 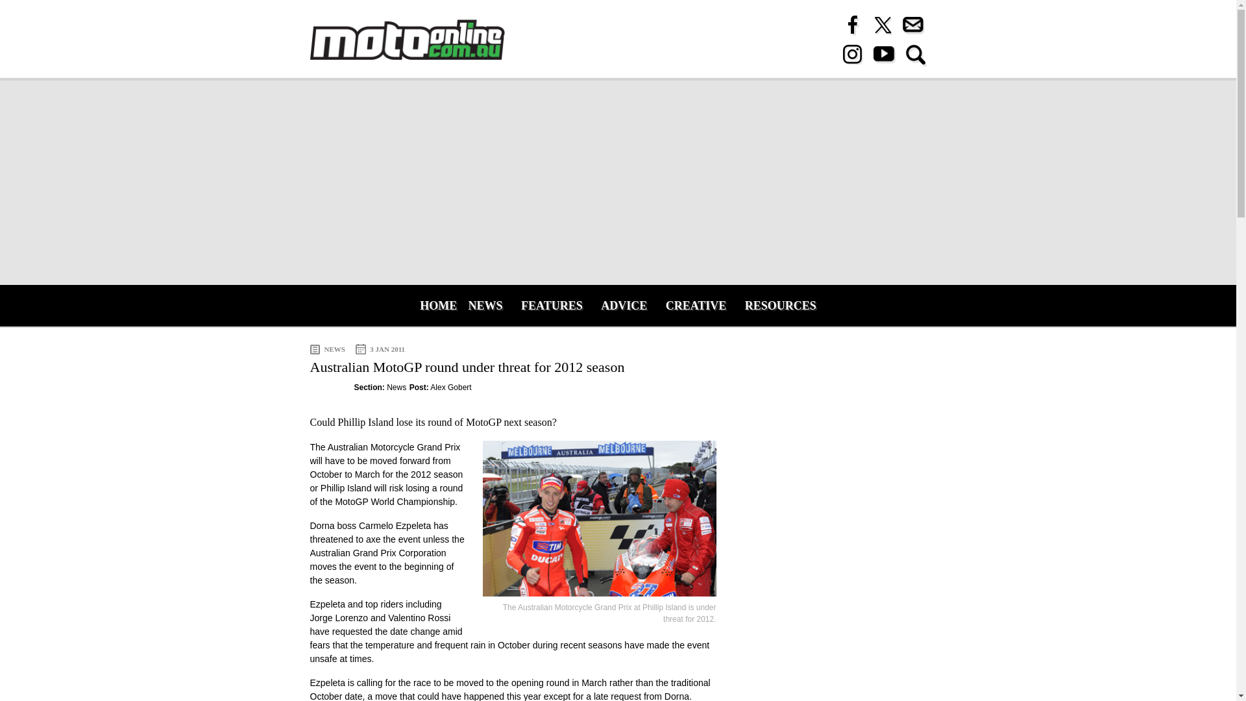 I want to click on FEATURES, so click(x=552, y=305).